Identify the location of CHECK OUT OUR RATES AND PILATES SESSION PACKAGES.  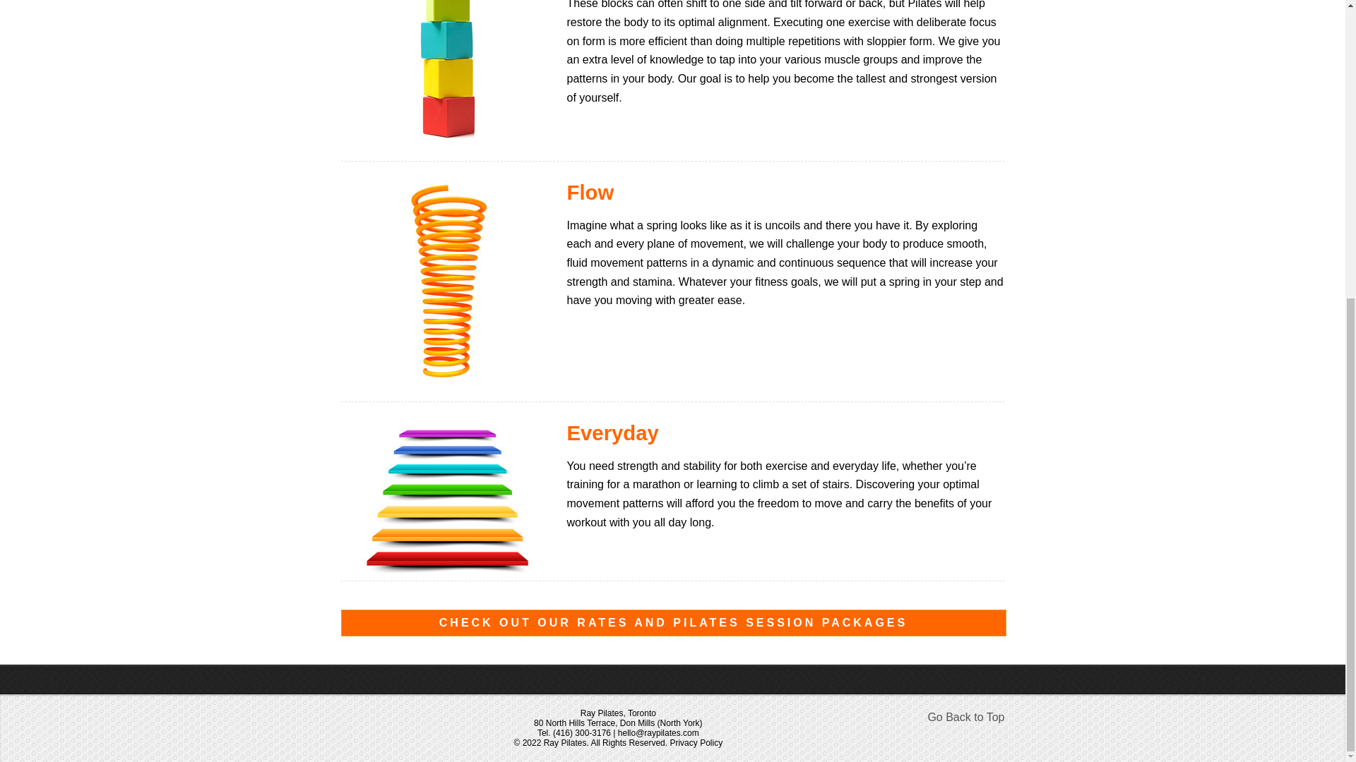
(672, 622).